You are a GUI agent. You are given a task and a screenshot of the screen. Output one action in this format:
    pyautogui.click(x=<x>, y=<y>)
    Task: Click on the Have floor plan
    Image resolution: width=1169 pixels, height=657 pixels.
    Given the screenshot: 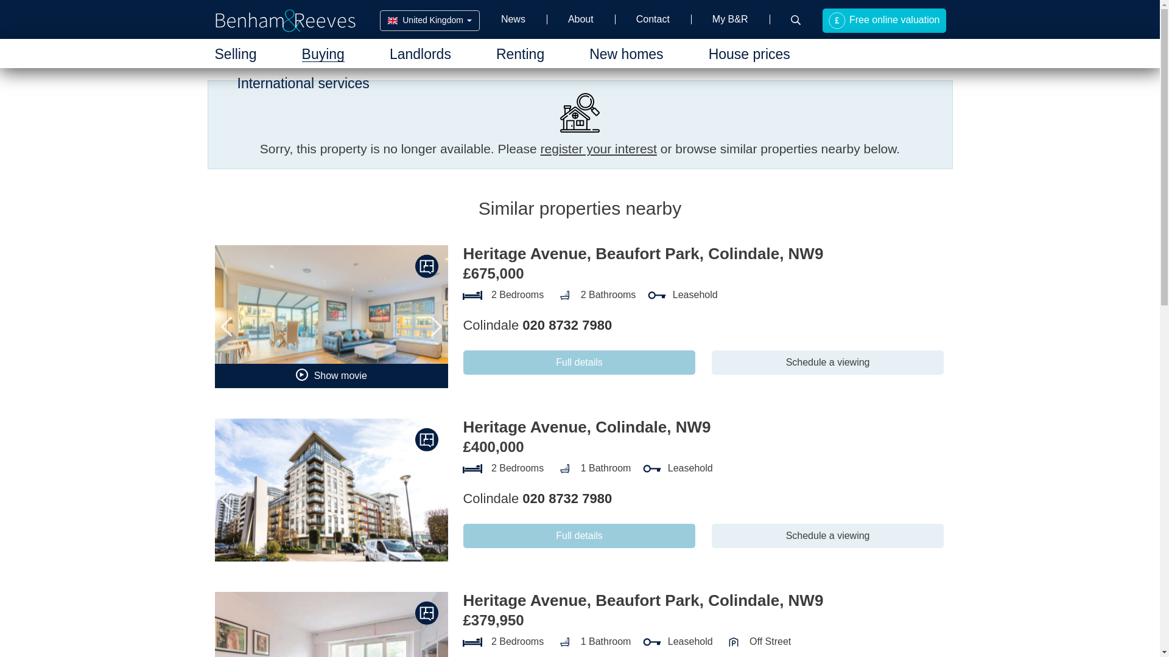 What is the action you would take?
    pyautogui.click(x=427, y=266)
    